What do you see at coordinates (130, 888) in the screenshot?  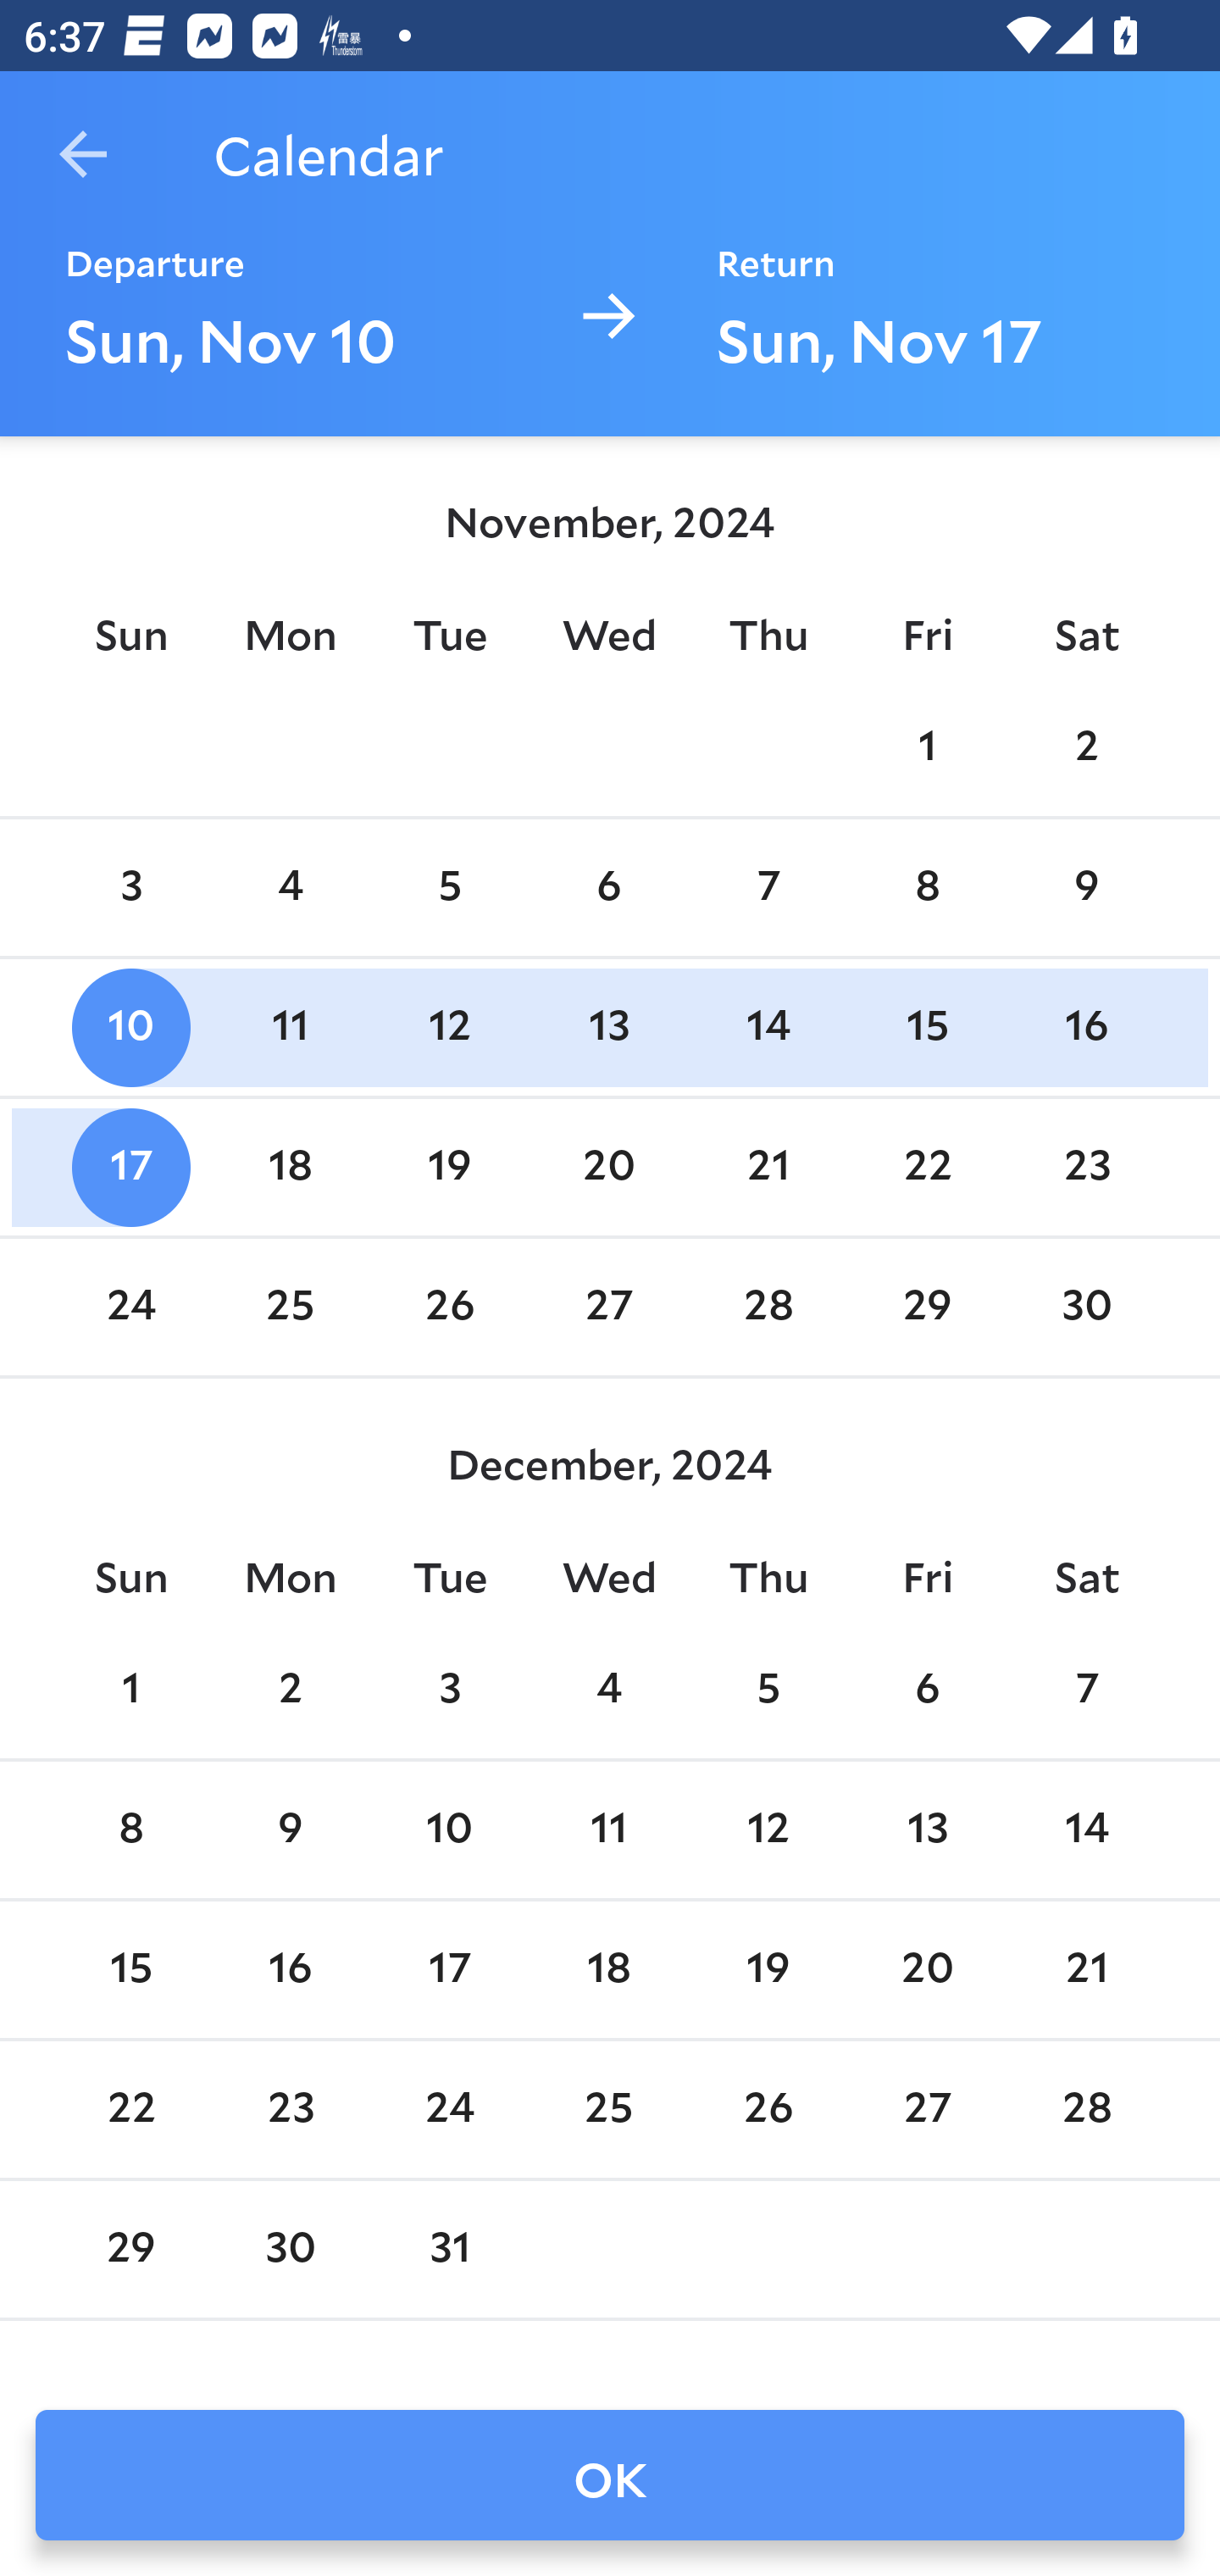 I see `3` at bounding box center [130, 888].